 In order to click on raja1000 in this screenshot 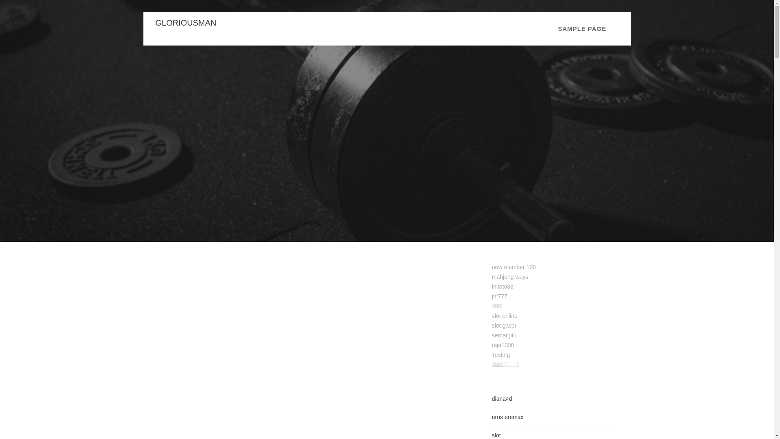, I will do `click(503, 345)`.